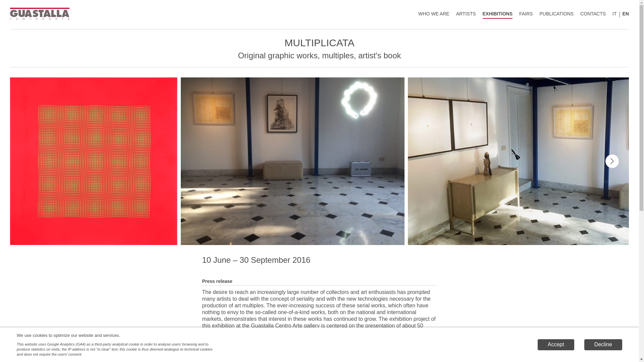 Image resolution: width=644 pixels, height=362 pixels. Describe the element at coordinates (497, 15) in the screenshot. I see `EXHIBITIONS` at that location.